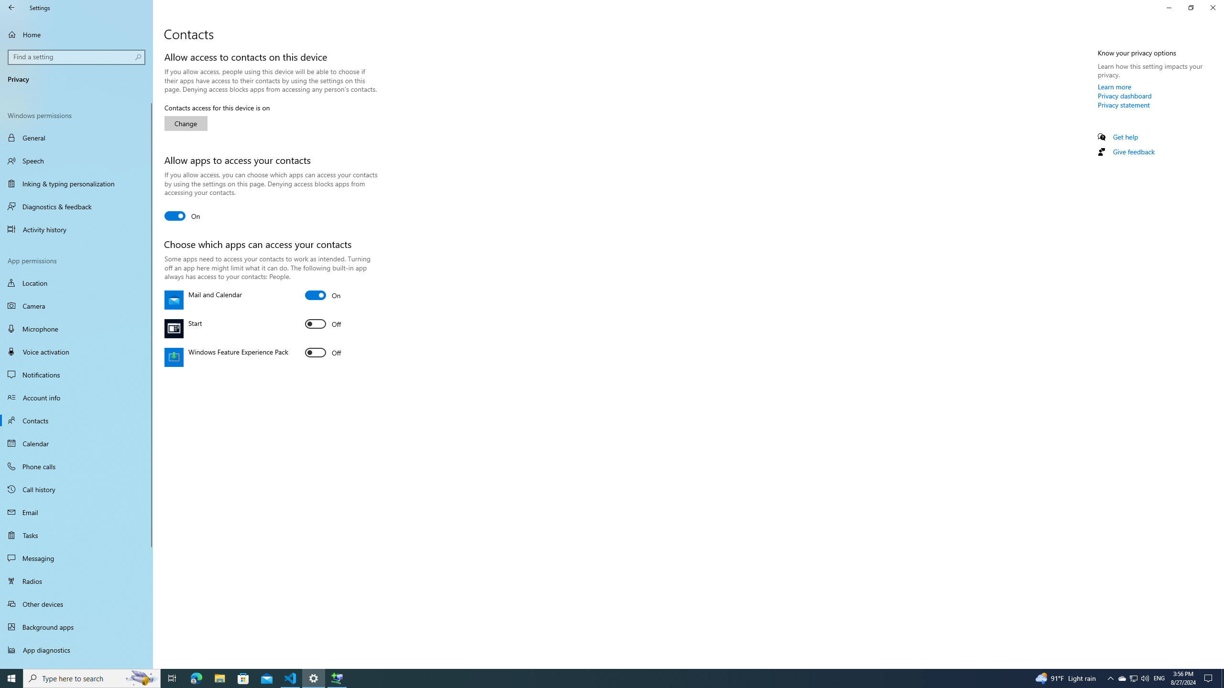  What do you see at coordinates (76, 352) in the screenshot?
I see `Privacy dashboard` at bounding box center [76, 352].